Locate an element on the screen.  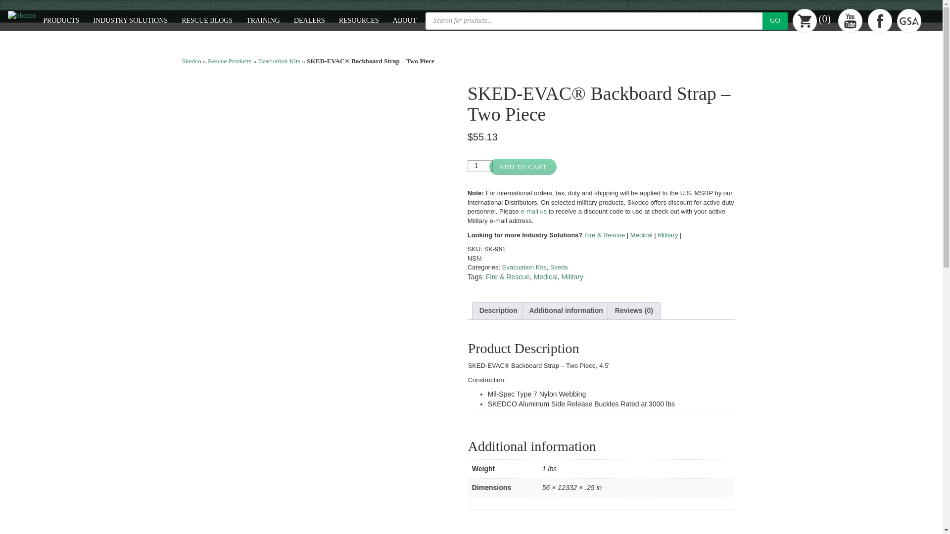
View your shopping cart is located at coordinates (811, 20).